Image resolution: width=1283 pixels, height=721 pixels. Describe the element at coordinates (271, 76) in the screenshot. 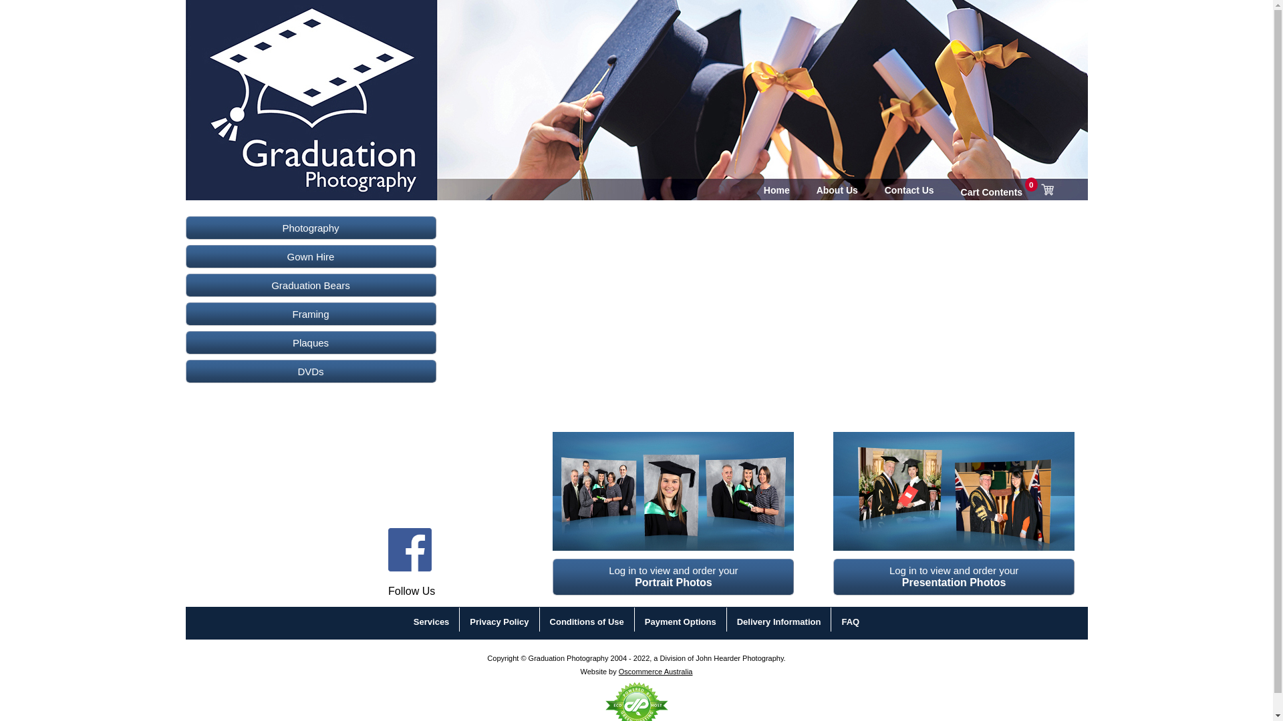

I see `Graduation Photography` at that location.